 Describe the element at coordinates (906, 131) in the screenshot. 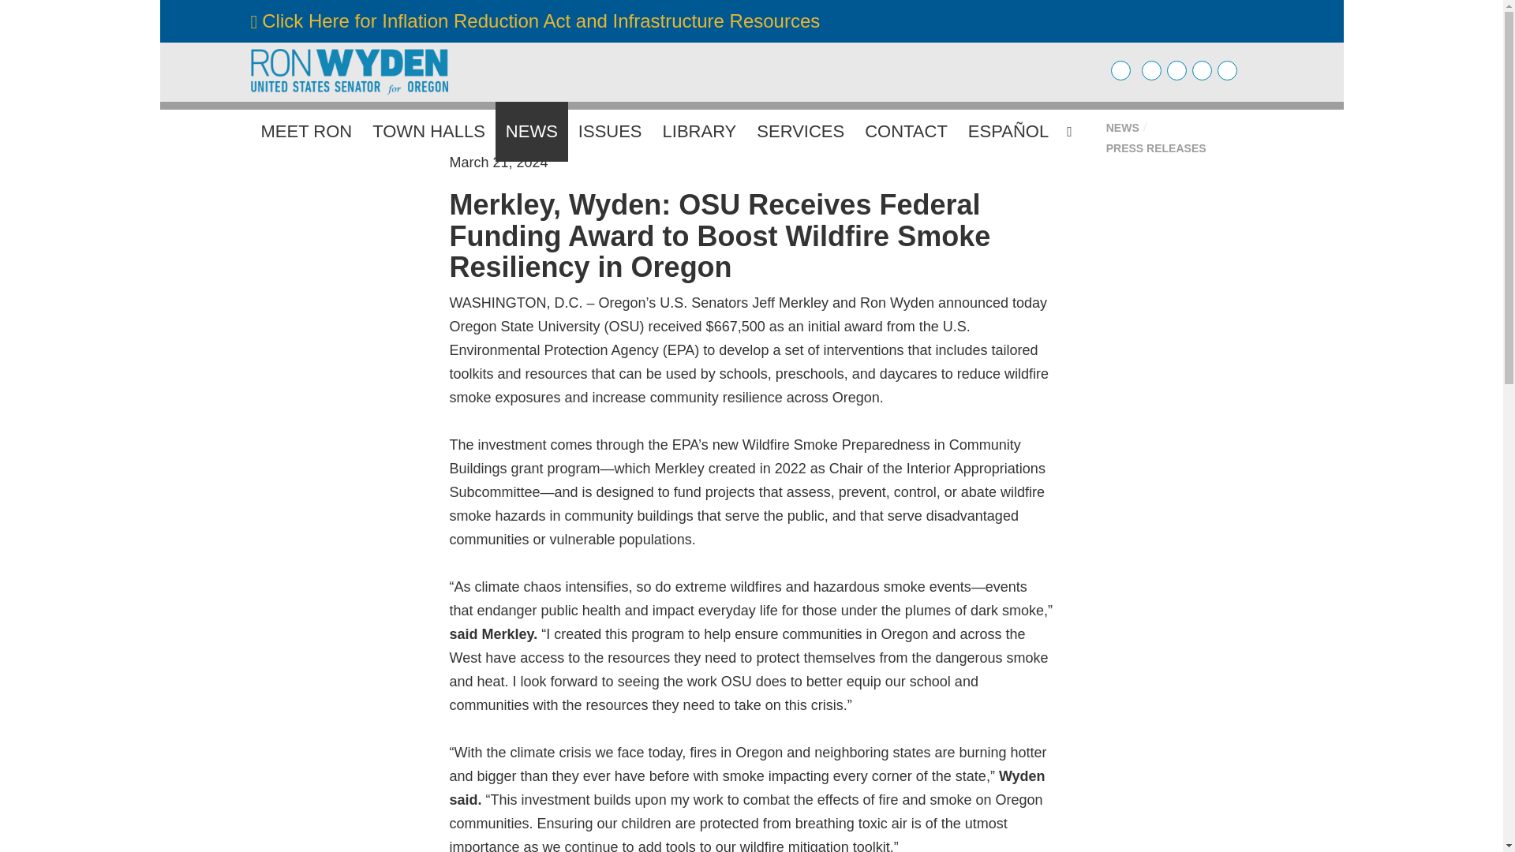

I see `CONTACT` at that location.